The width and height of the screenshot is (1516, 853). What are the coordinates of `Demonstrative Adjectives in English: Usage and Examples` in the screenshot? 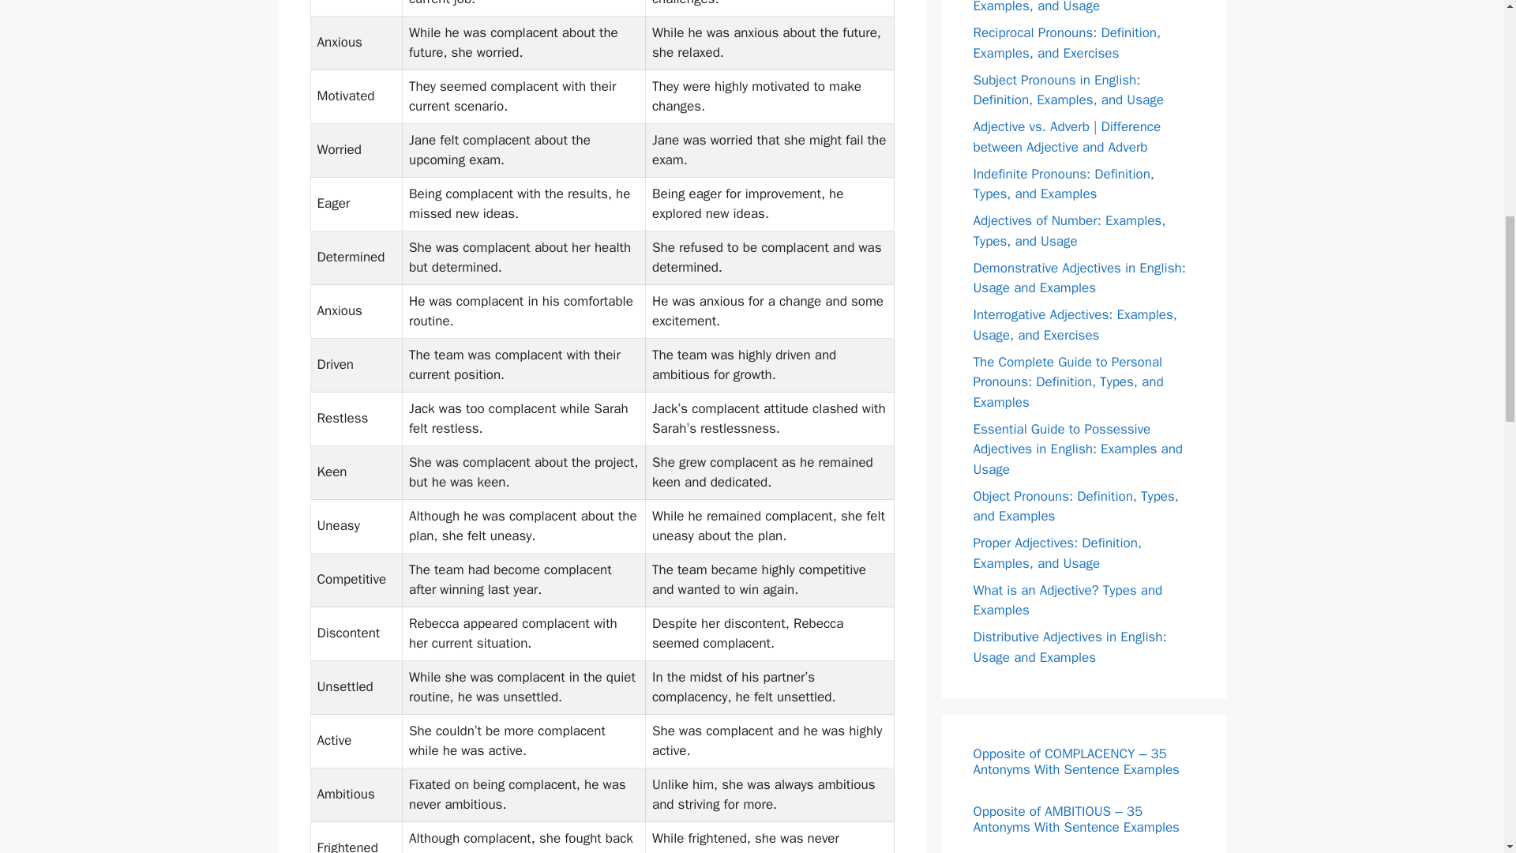 It's located at (1079, 277).